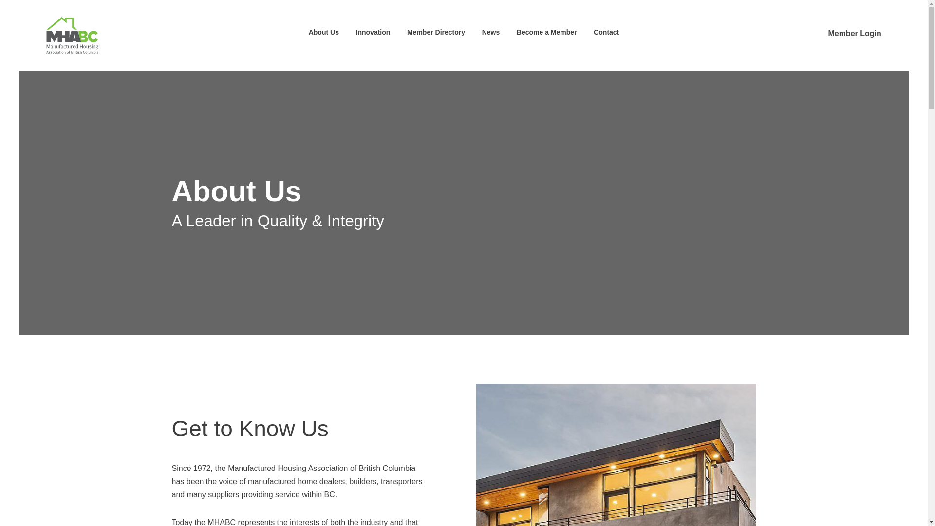 This screenshot has width=935, height=526. Describe the element at coordinates (606, 35) in the screenshot. I see `Contact` at that location.